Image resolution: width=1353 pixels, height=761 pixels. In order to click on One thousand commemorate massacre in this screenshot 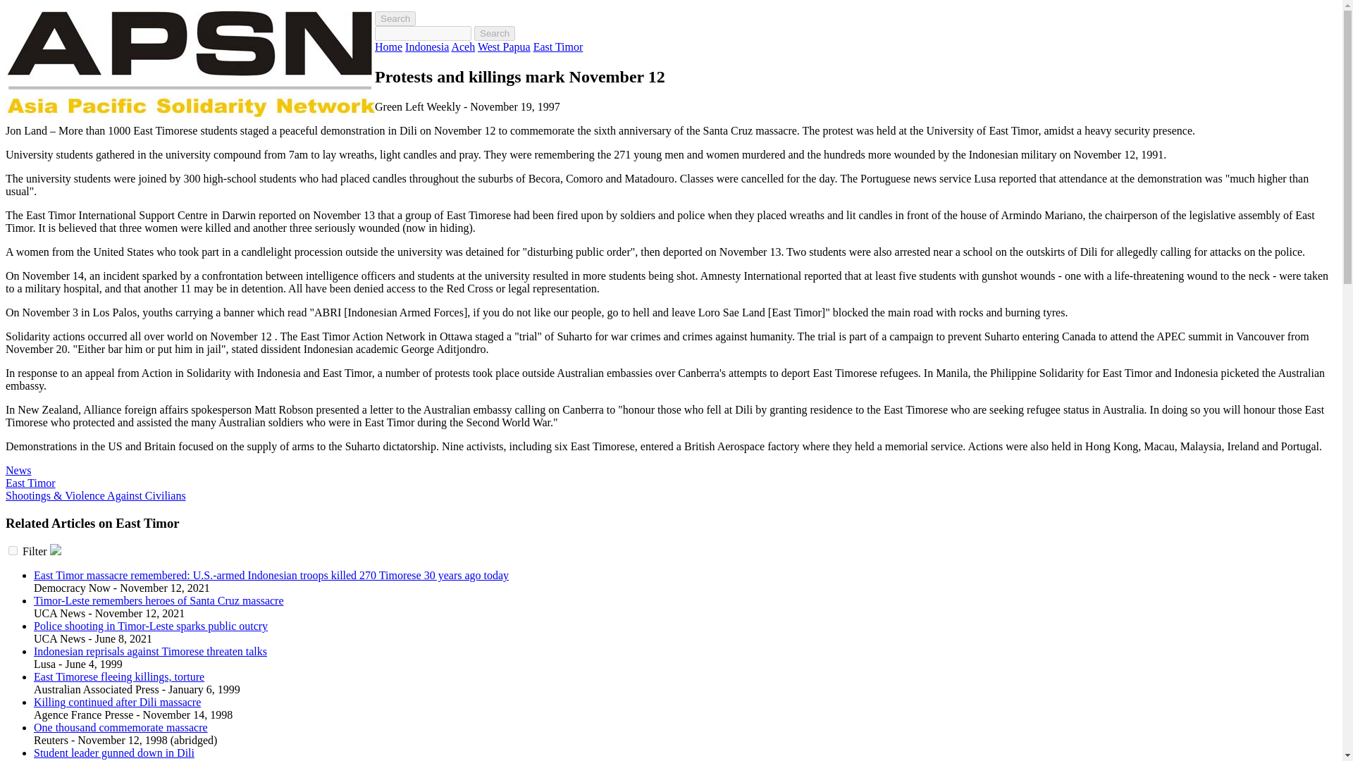, I will do `click(121, 727)`.